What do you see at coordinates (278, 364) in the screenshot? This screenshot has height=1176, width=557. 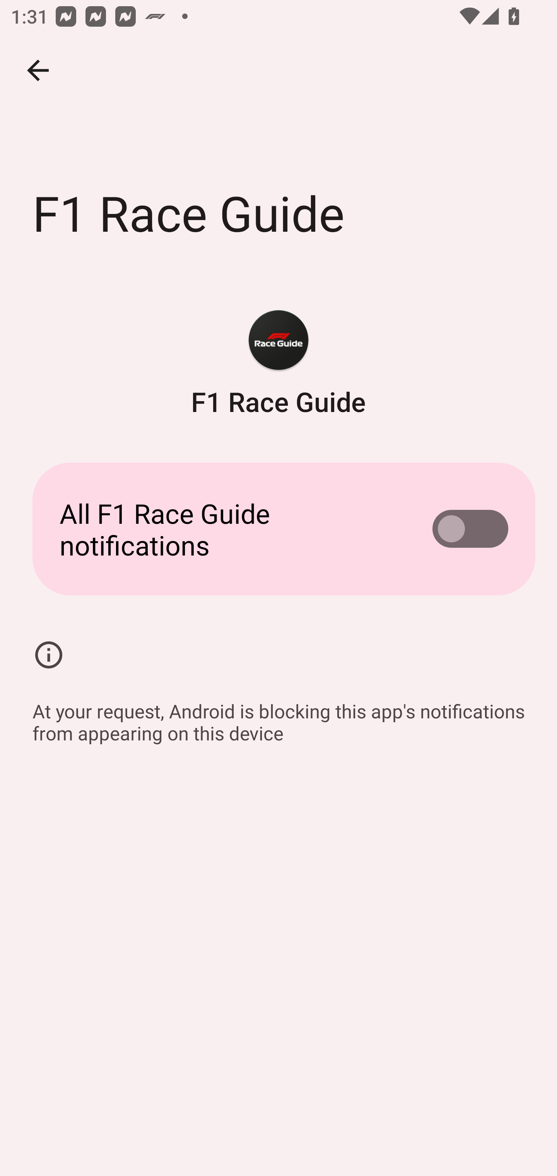 I see `F1 Race Guide` at bounding box center [278, 364].